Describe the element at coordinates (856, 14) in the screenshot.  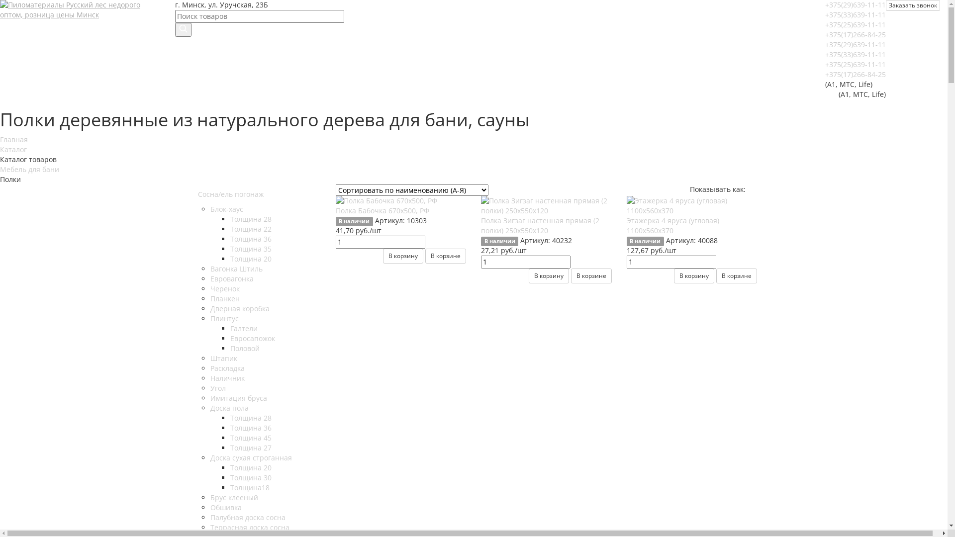
I see `+375(33)639-11-11` at that location.